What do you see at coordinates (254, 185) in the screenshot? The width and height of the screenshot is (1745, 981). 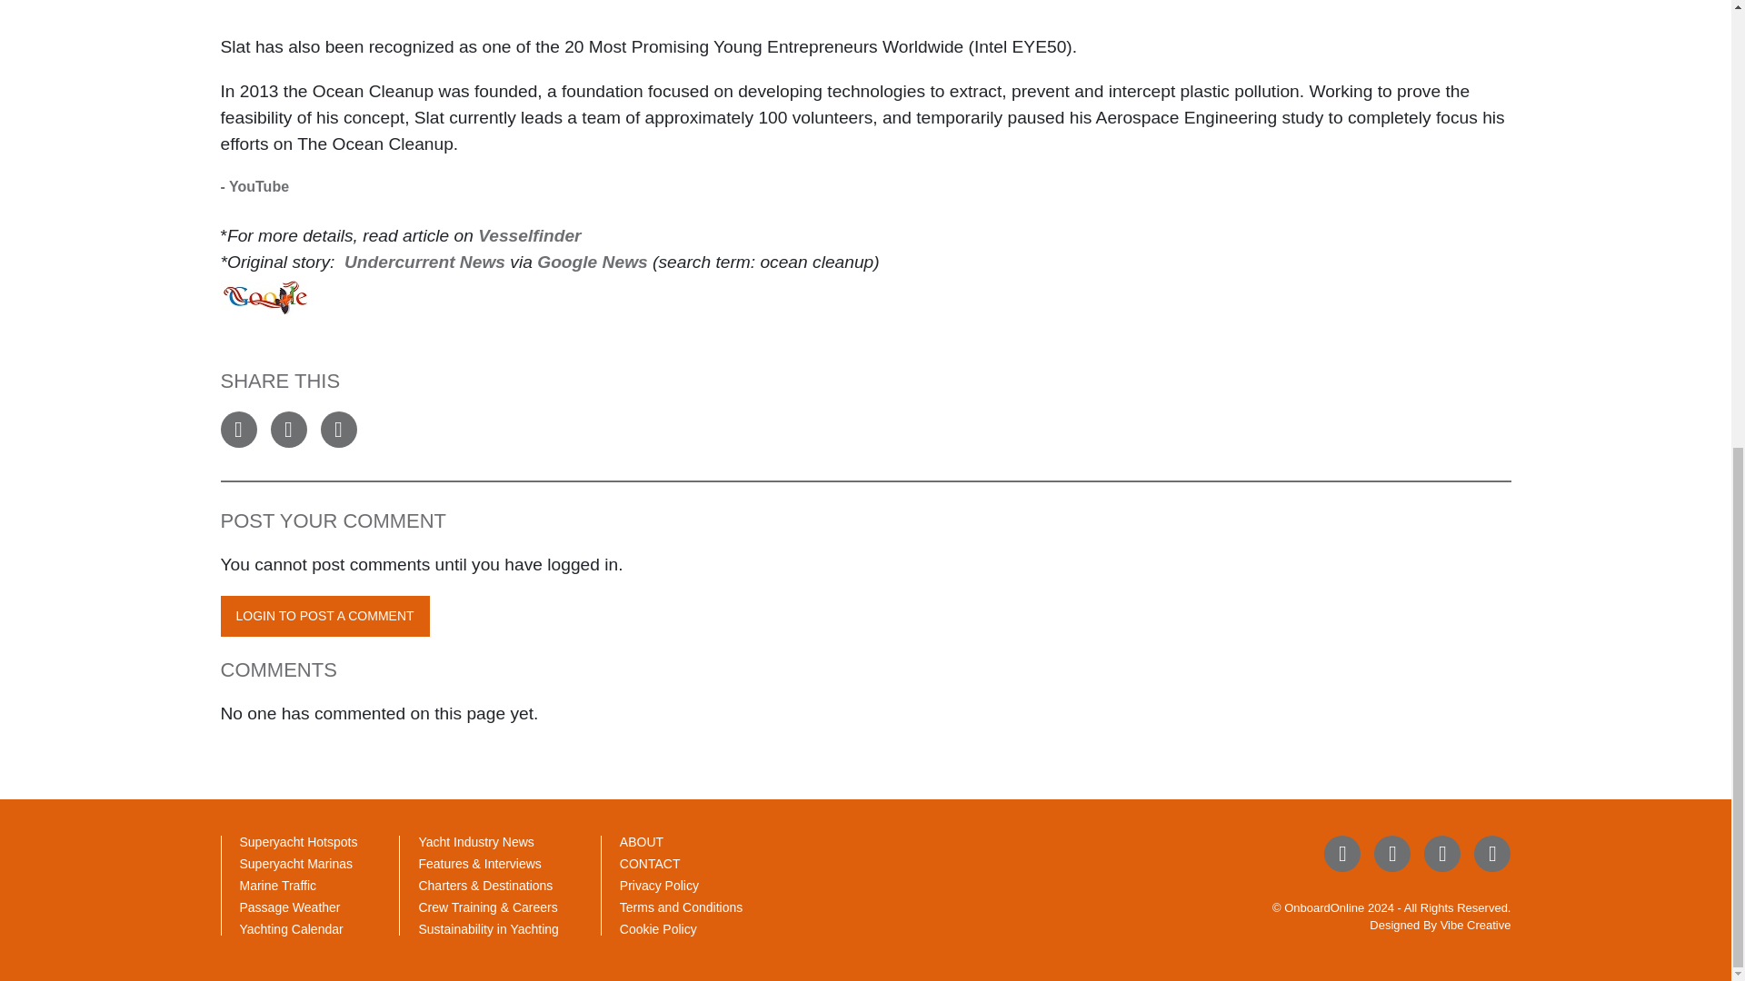 I see `- YouTube` at bounding box center [254, 185].